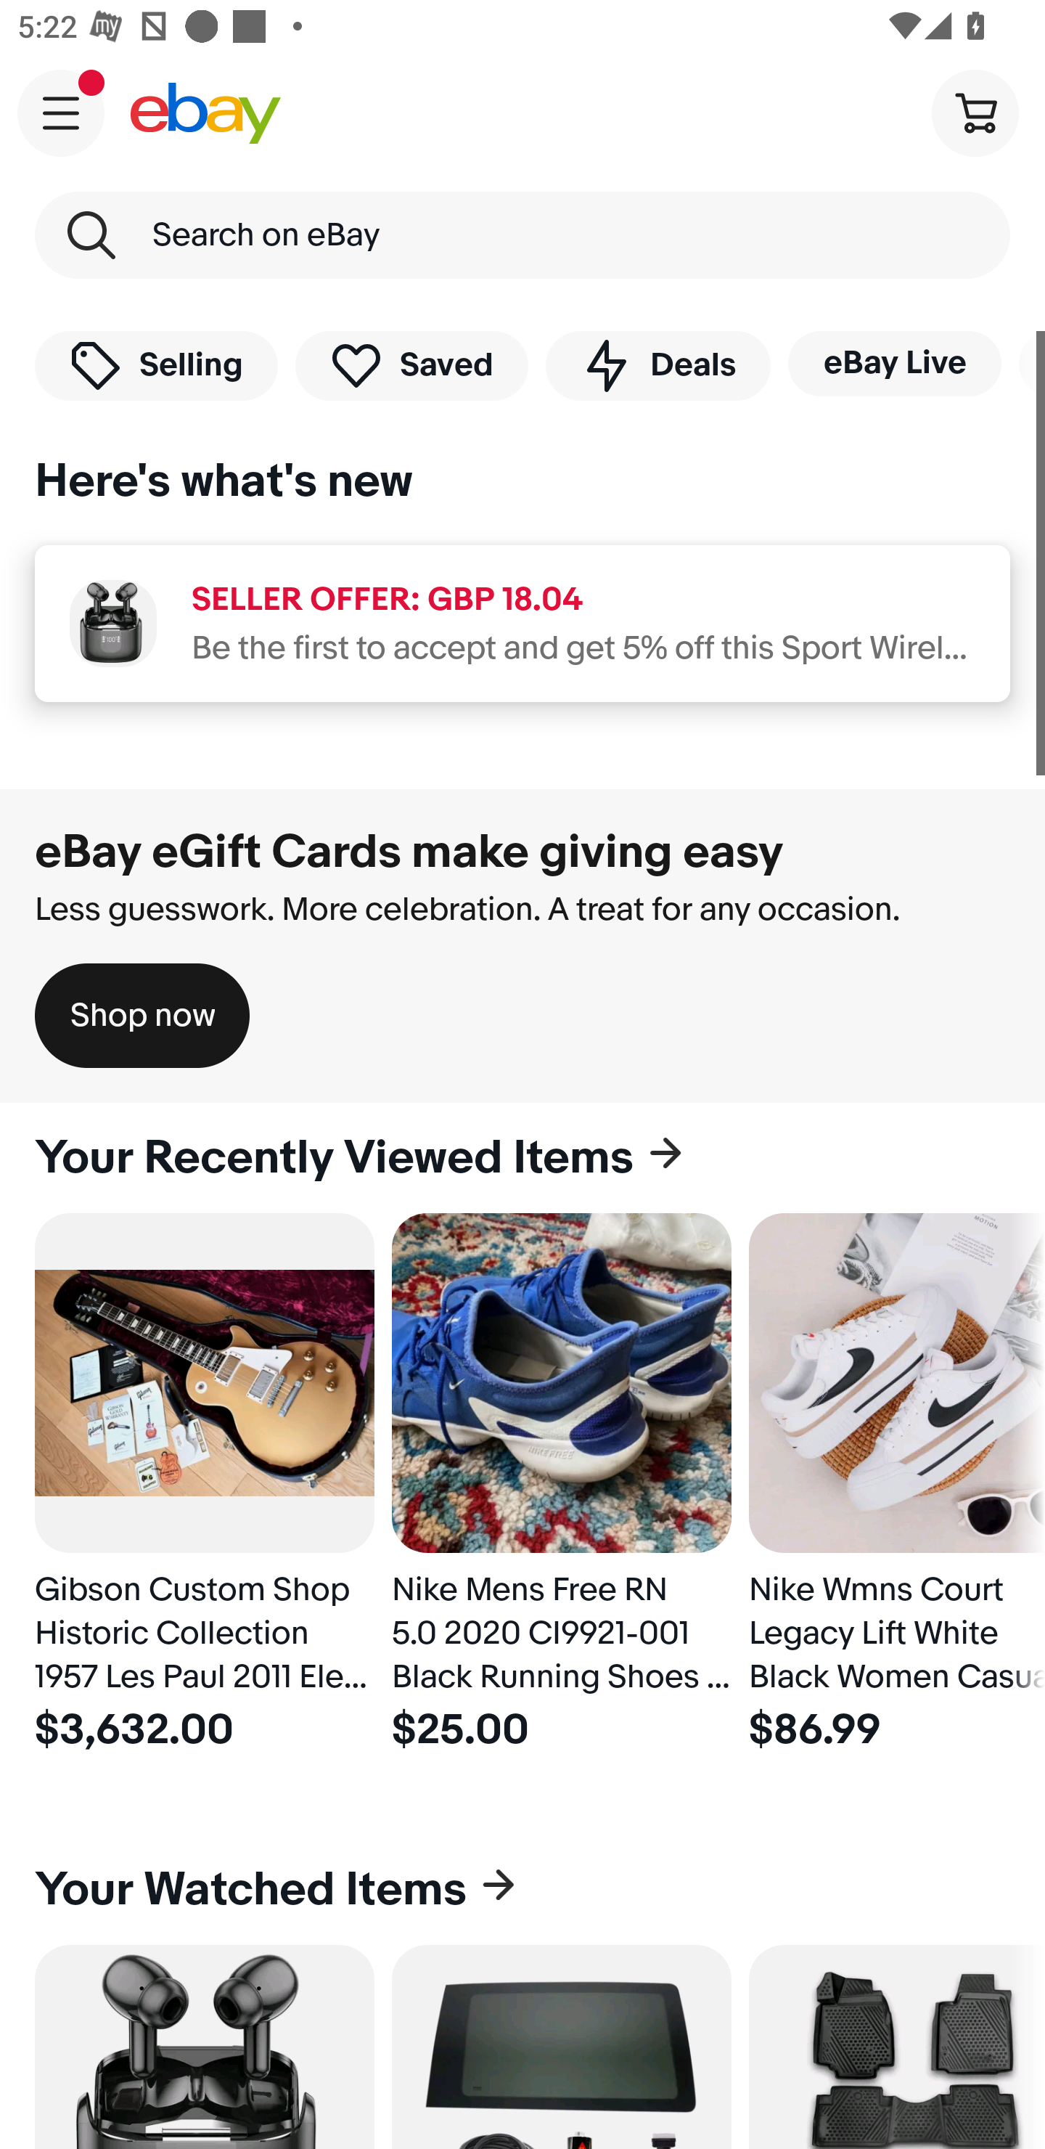 The width and height of the screenshot is (1045, 2149). Describe the element at coordinates (409, 852) in the screenshot. I see `eBay eGift Cards make giving easy` at that location.